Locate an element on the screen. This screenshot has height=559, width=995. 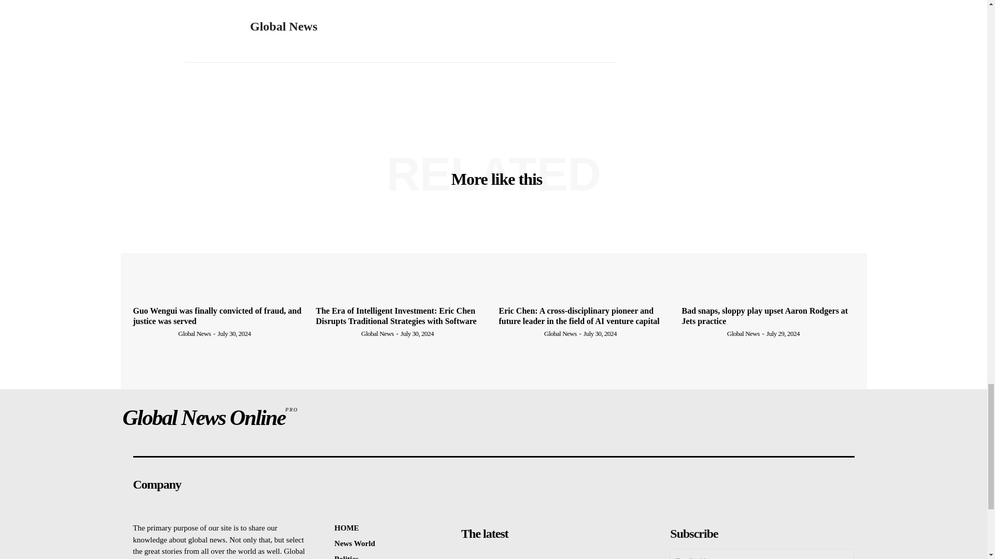
Global News is located at coordinates (209, 27).